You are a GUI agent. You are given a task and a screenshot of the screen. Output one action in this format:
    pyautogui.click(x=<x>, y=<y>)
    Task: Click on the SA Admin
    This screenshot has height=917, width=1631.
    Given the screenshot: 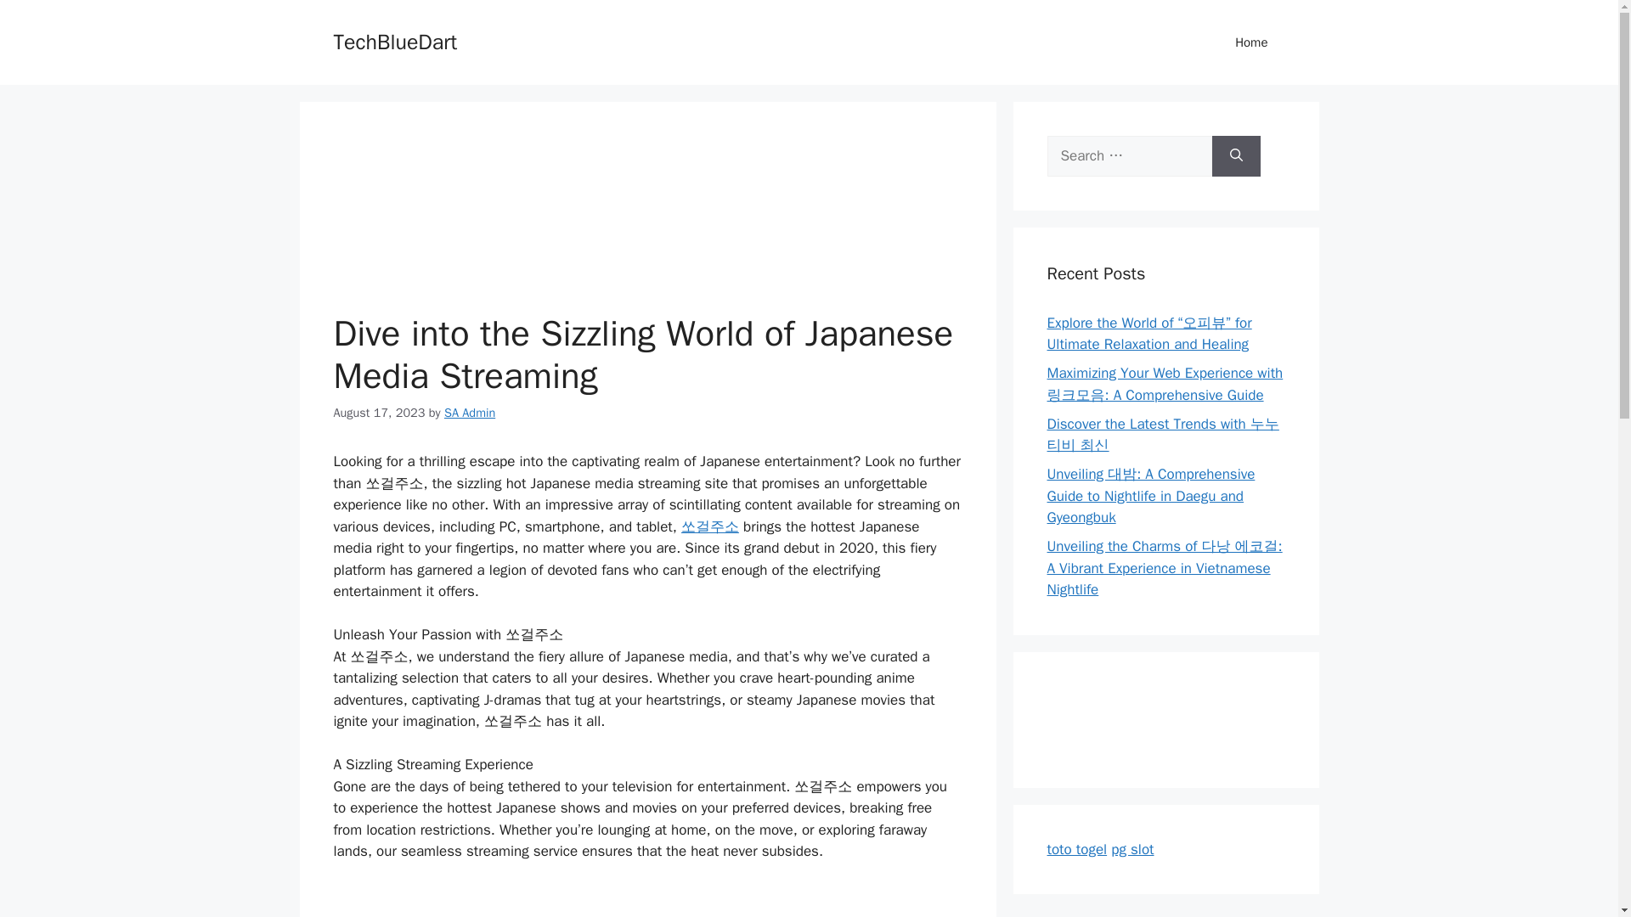 What is the action you would take?
    pyautogui.click(x=469, y=411)
    